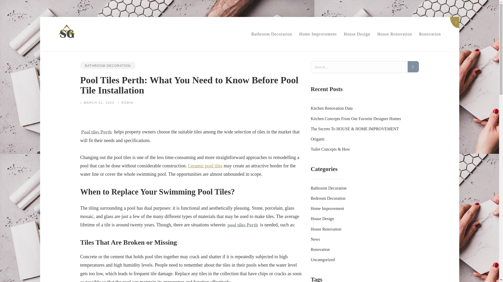 The width and height of the screenshot is (503, 282). I want to click on pool tiles Perth, so click(243, 225).